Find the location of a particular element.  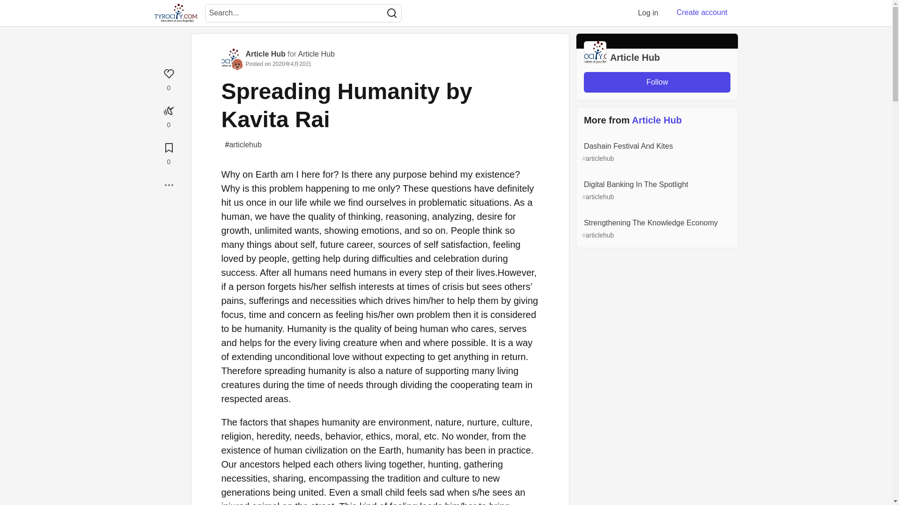

Article Hub is located at coordinates (317, 54).